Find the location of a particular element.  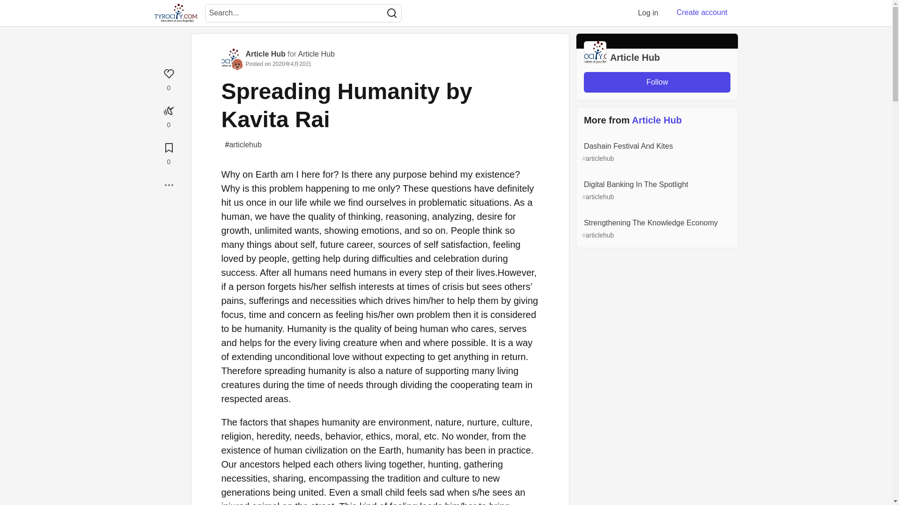

Article Hub is located at coordinates (317, 54).